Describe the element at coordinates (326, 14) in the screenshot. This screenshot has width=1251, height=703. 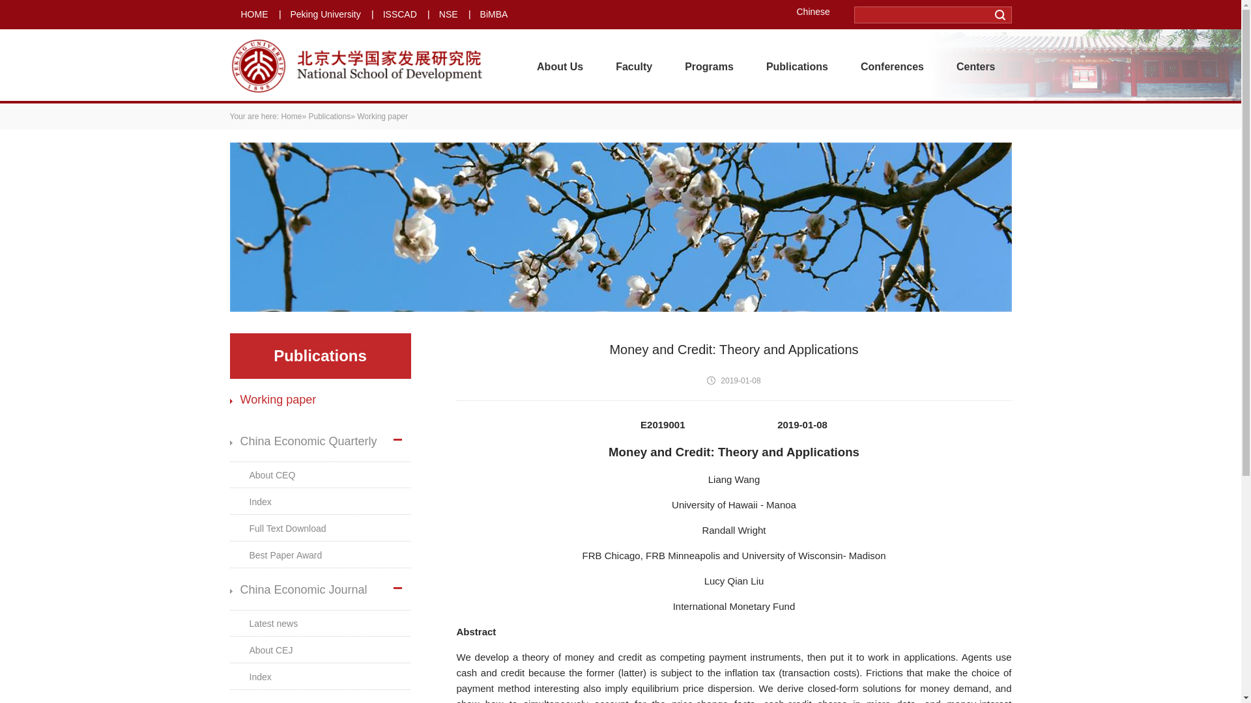
I see `Peking University` at that location.